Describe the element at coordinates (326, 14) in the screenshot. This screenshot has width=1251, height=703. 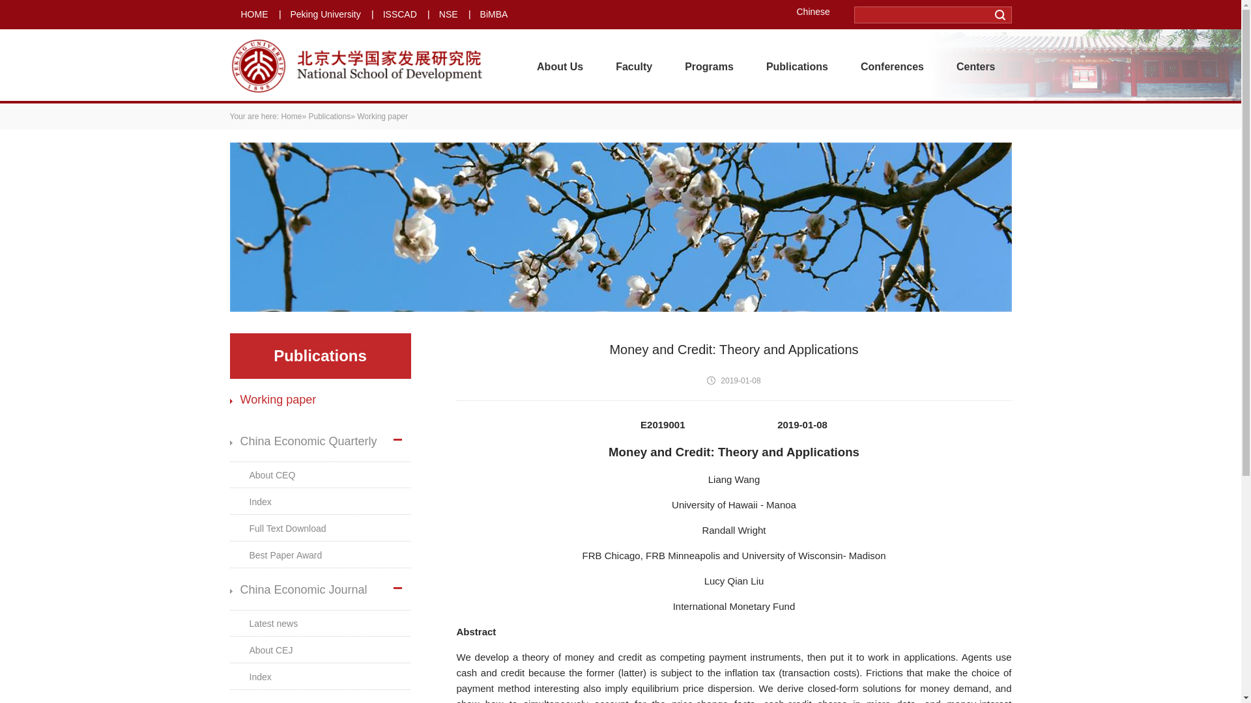
I see `Peking University` at that location.